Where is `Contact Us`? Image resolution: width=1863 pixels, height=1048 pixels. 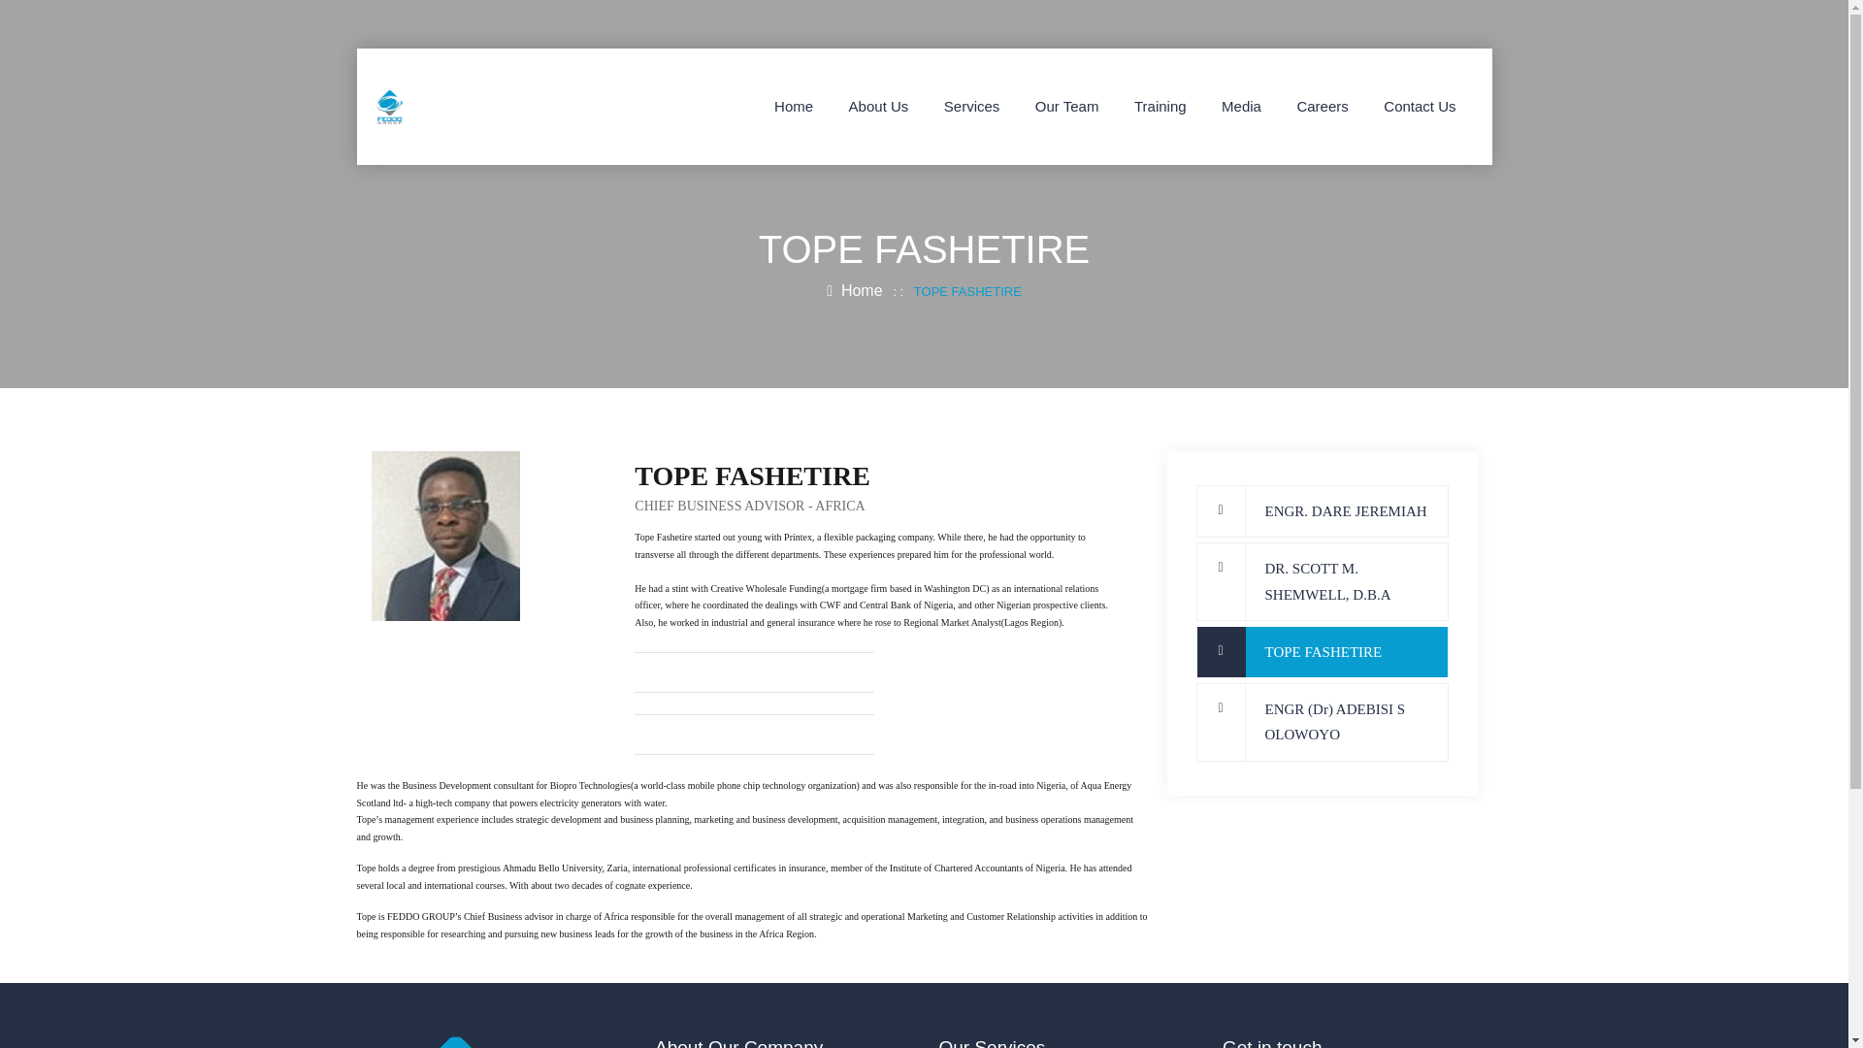 Contact Us is located at coordinates (1419, 106).